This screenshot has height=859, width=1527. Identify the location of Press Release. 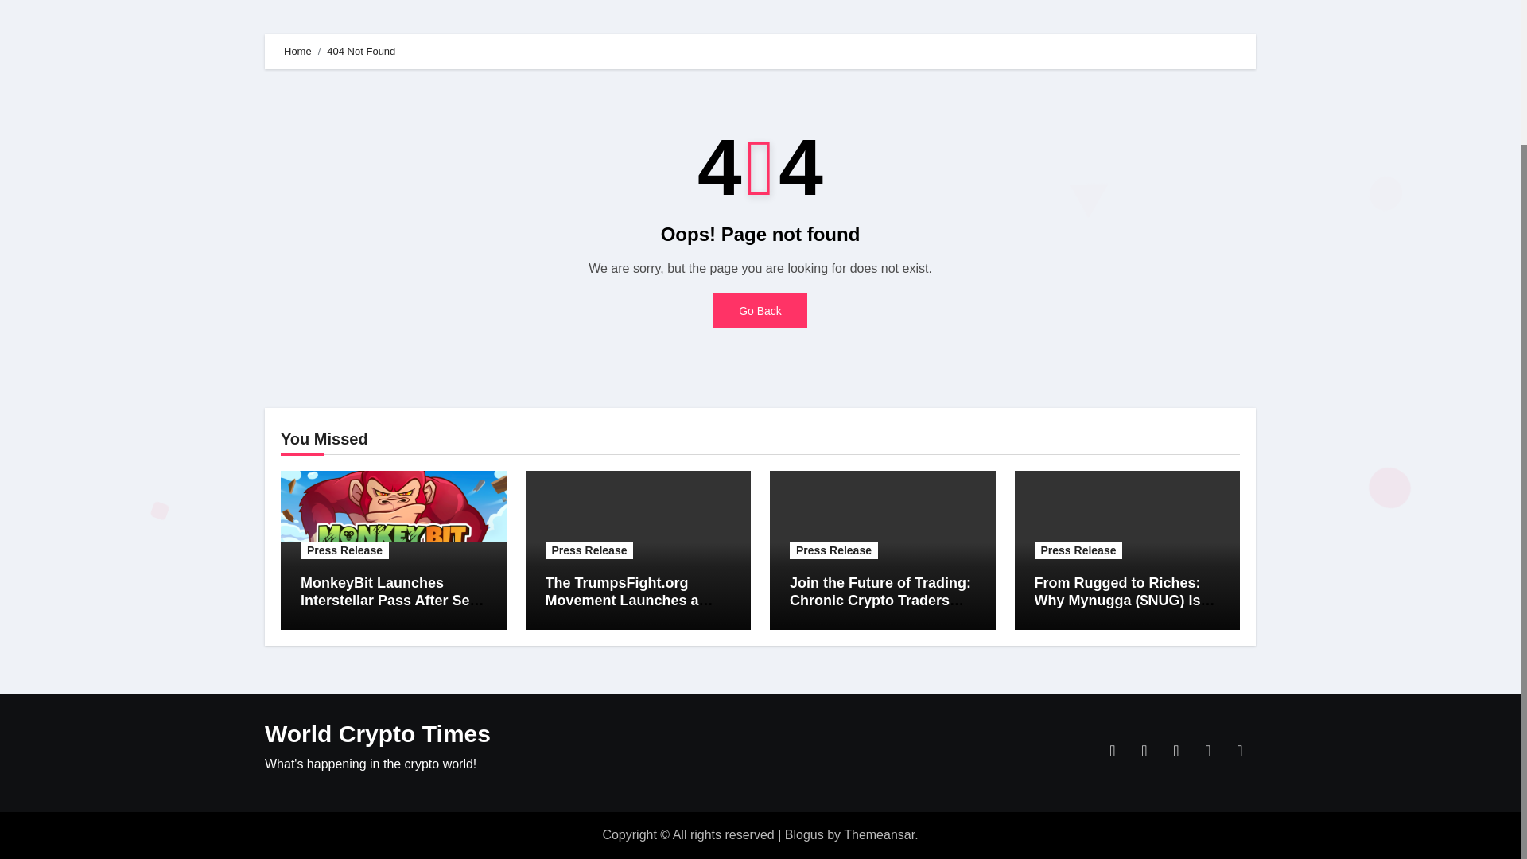
(345, 550).